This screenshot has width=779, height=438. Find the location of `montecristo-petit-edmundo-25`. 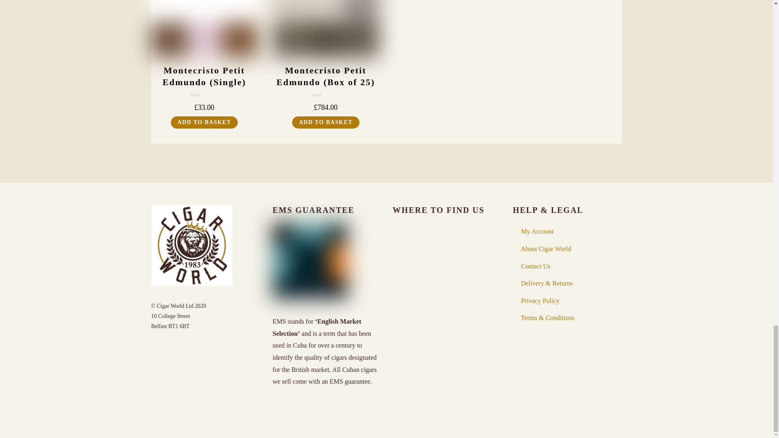

montecristo-petit-edmundo-25 is located at coordinates (325, 28).